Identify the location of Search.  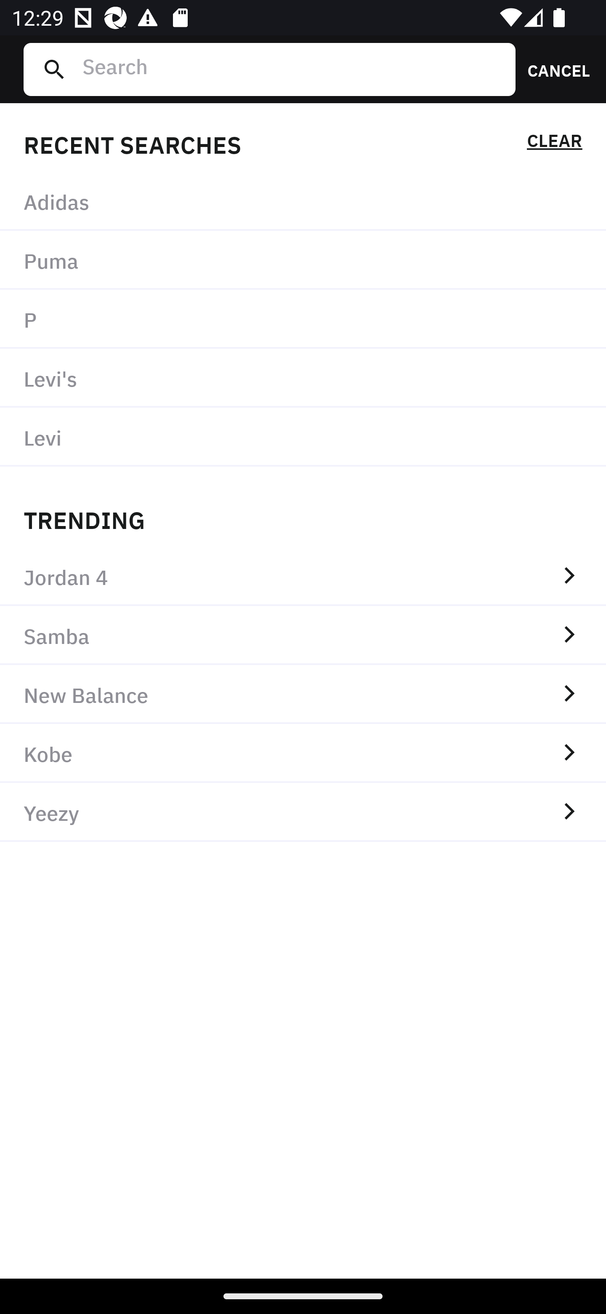
(292, 69).